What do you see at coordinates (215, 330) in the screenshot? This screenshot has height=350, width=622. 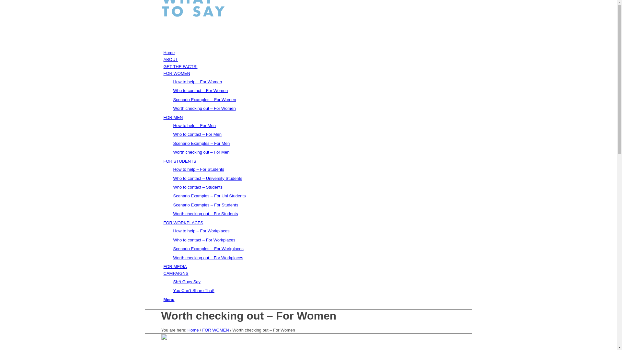 I see `FOR WOMEN` at bounding box center [215, 330].